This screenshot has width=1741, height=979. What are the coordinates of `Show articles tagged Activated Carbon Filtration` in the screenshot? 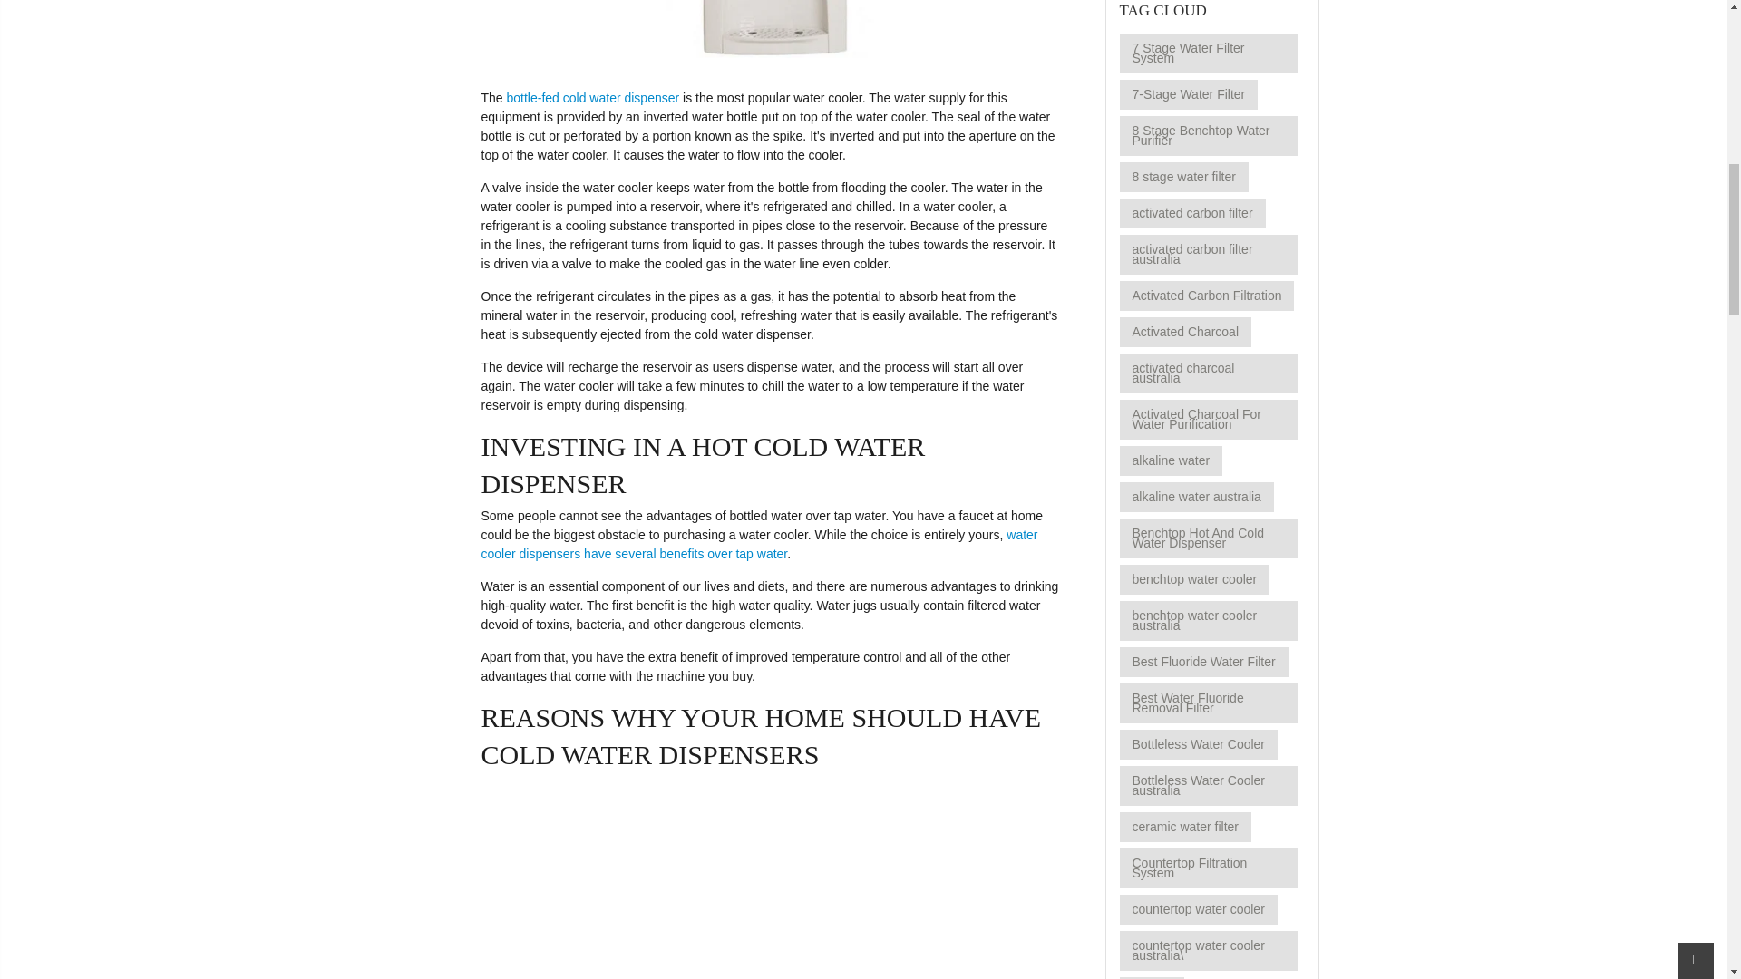 It's located at (1206, 296).